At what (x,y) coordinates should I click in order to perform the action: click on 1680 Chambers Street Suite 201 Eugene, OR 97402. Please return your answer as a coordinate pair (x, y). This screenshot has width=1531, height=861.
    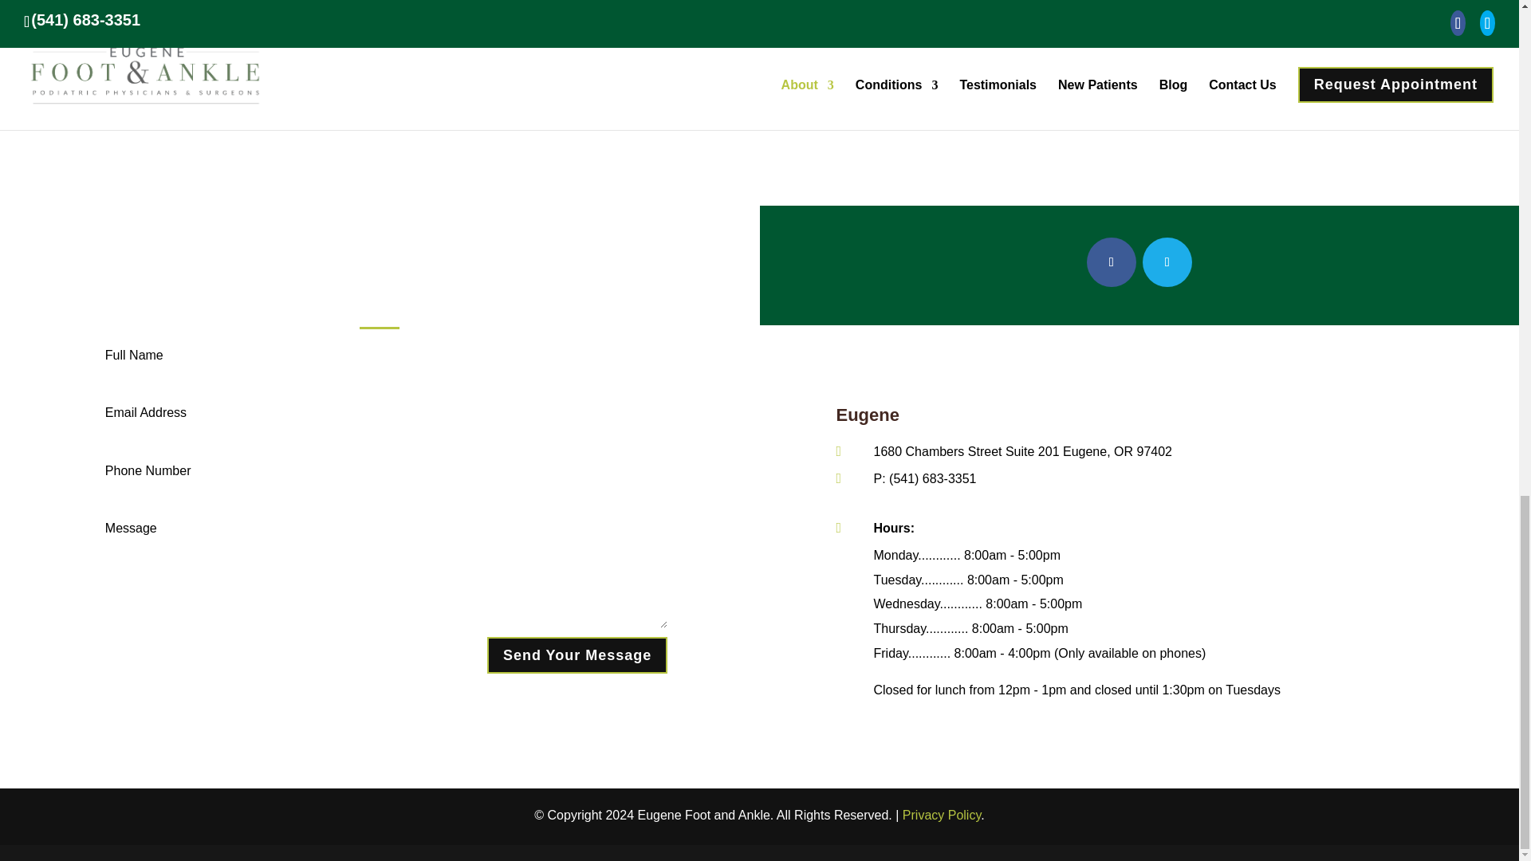
    Looking at the image, I should click on (1023, 451).